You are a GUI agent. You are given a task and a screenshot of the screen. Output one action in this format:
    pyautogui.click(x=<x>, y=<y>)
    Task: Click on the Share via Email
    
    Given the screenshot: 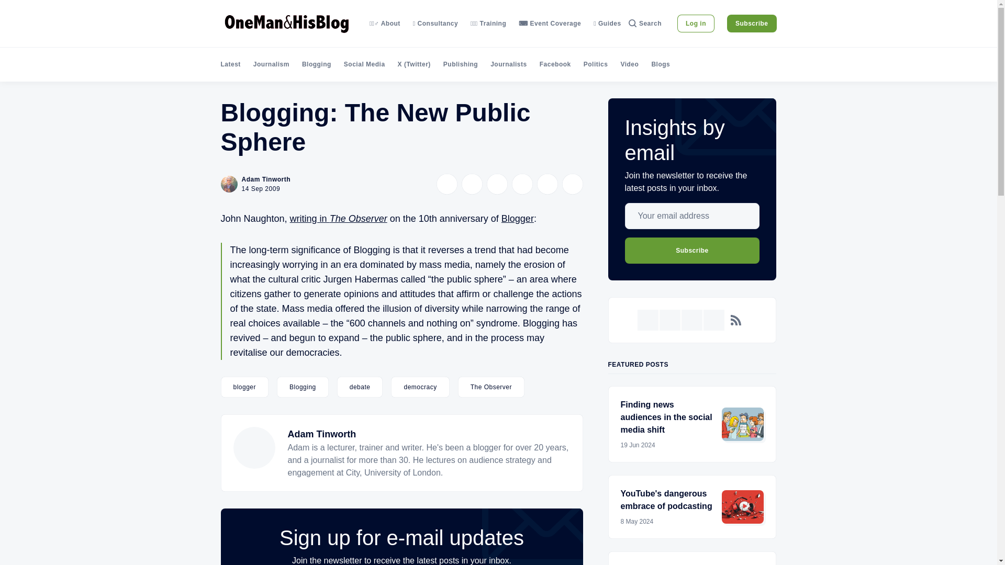 What is the action you would take?
    pyautogui.click(x=547, y=184)
    